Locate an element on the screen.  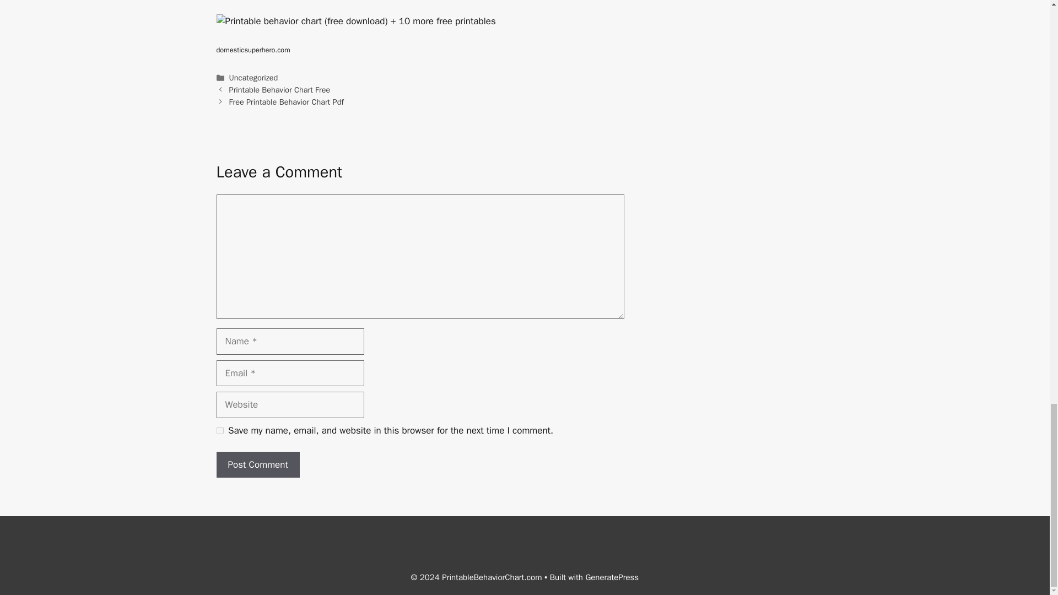
Printable Behavior Chart Free is located at coordinates (280, 89).